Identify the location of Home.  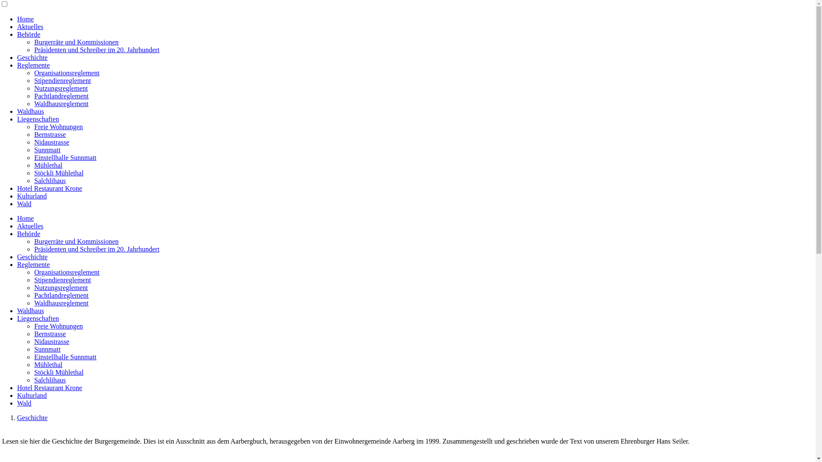
(26, 218).